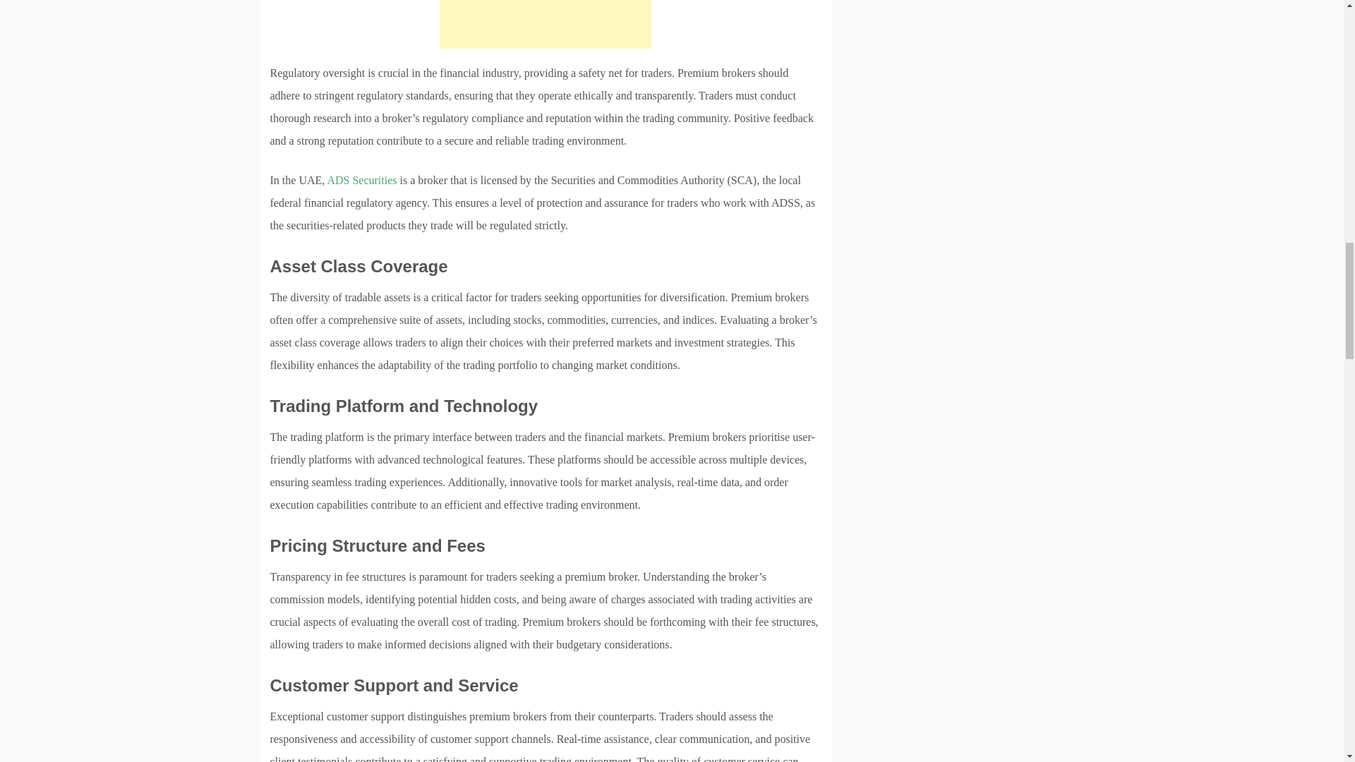 The image size is (1355, 762). I want to click on Advertisement, so click(545, 24).